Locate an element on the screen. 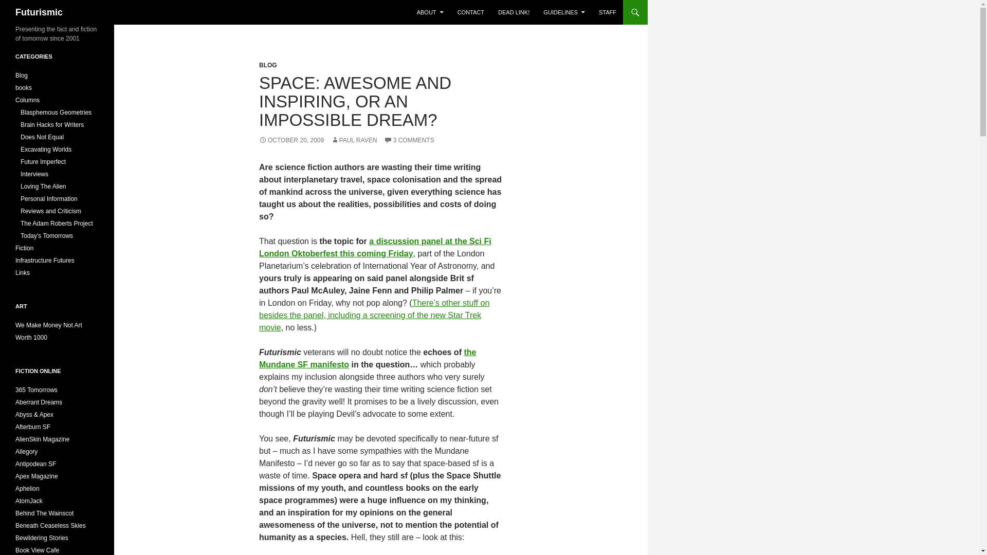 The image size is (987, 555). 3 COMMENTS is located at coordinates (409, 140).